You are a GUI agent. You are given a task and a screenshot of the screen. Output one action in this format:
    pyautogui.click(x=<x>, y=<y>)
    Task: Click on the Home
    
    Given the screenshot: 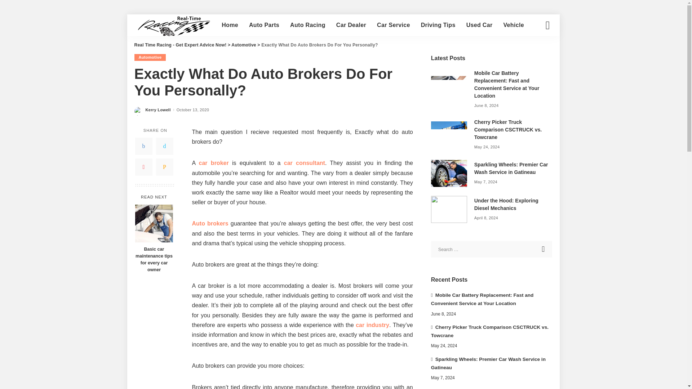 What is the action you would take?
    pyautogui.click(x=230, y=25)
    